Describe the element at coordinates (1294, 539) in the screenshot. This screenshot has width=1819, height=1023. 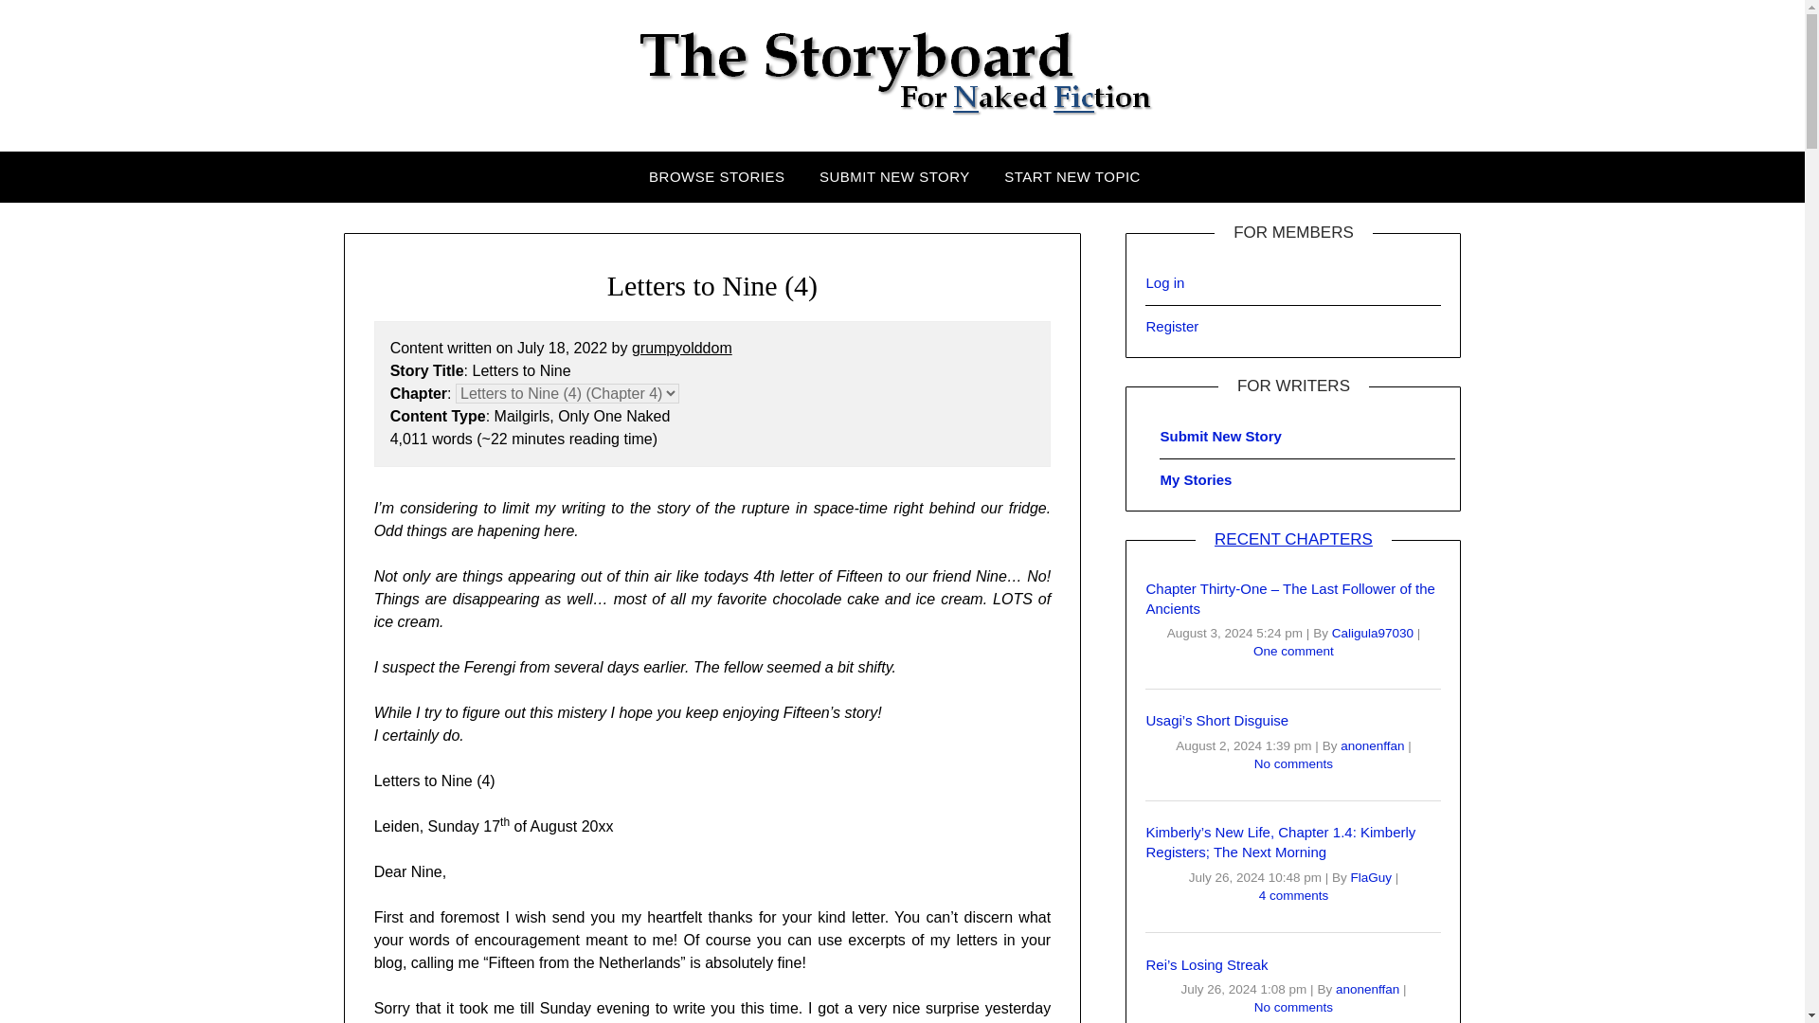
I see `RECENT CHAPTERS` at that location.